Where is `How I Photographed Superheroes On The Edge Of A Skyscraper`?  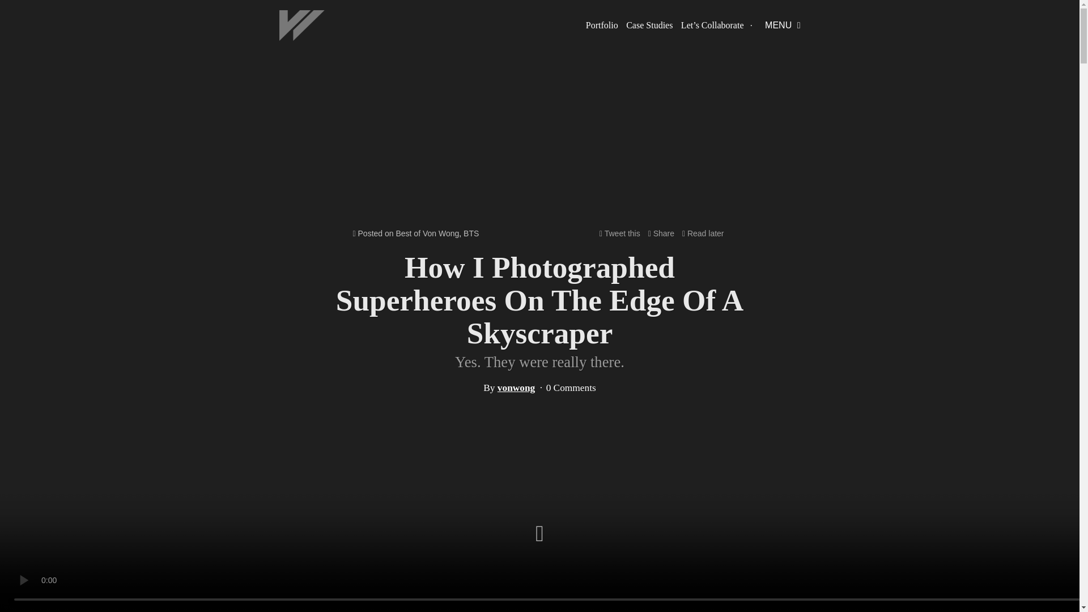
How I Photographed Superheroes On The Edge Of A Skyscraper is located at coordinates (539, 362).